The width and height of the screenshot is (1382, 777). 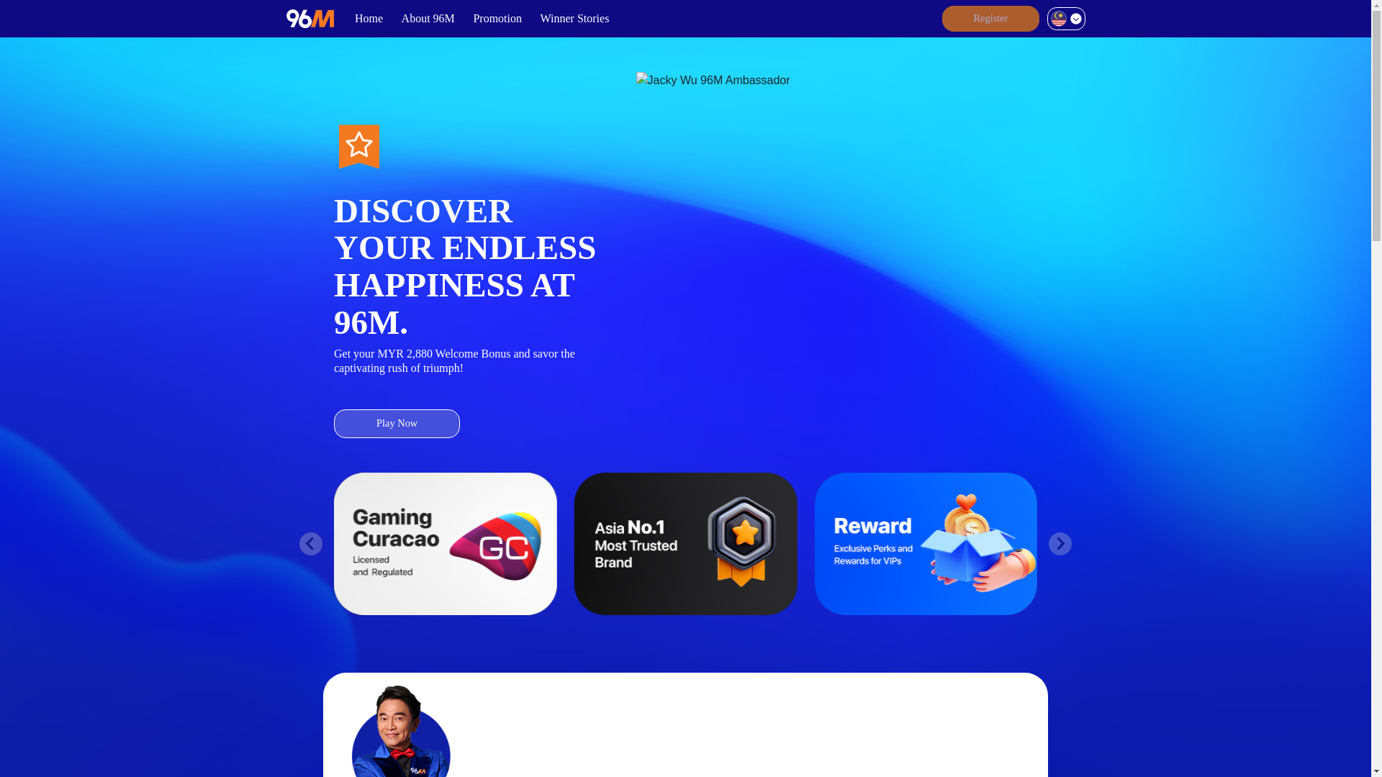 What do you see at coordinates (369, 19) in the screenshot?
I see `Home` at bounding box center [369, 19].